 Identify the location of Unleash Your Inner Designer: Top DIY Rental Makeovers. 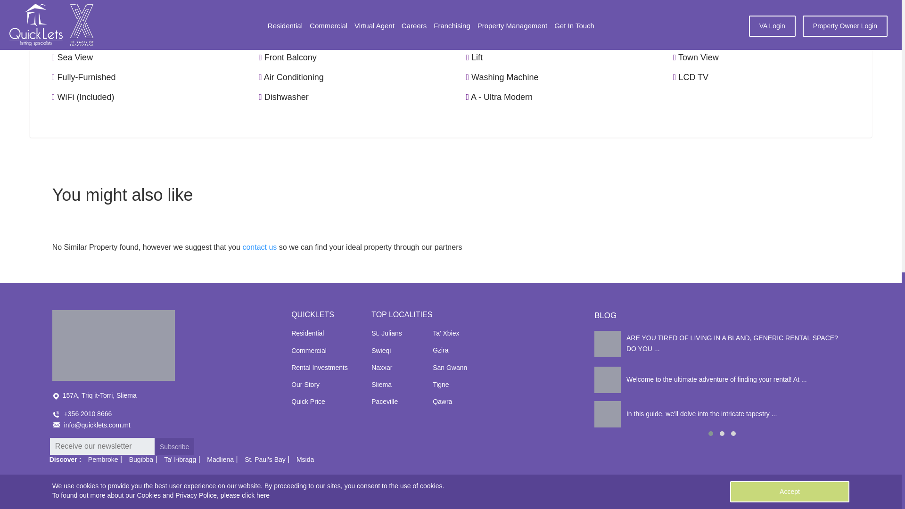
(722, 344).